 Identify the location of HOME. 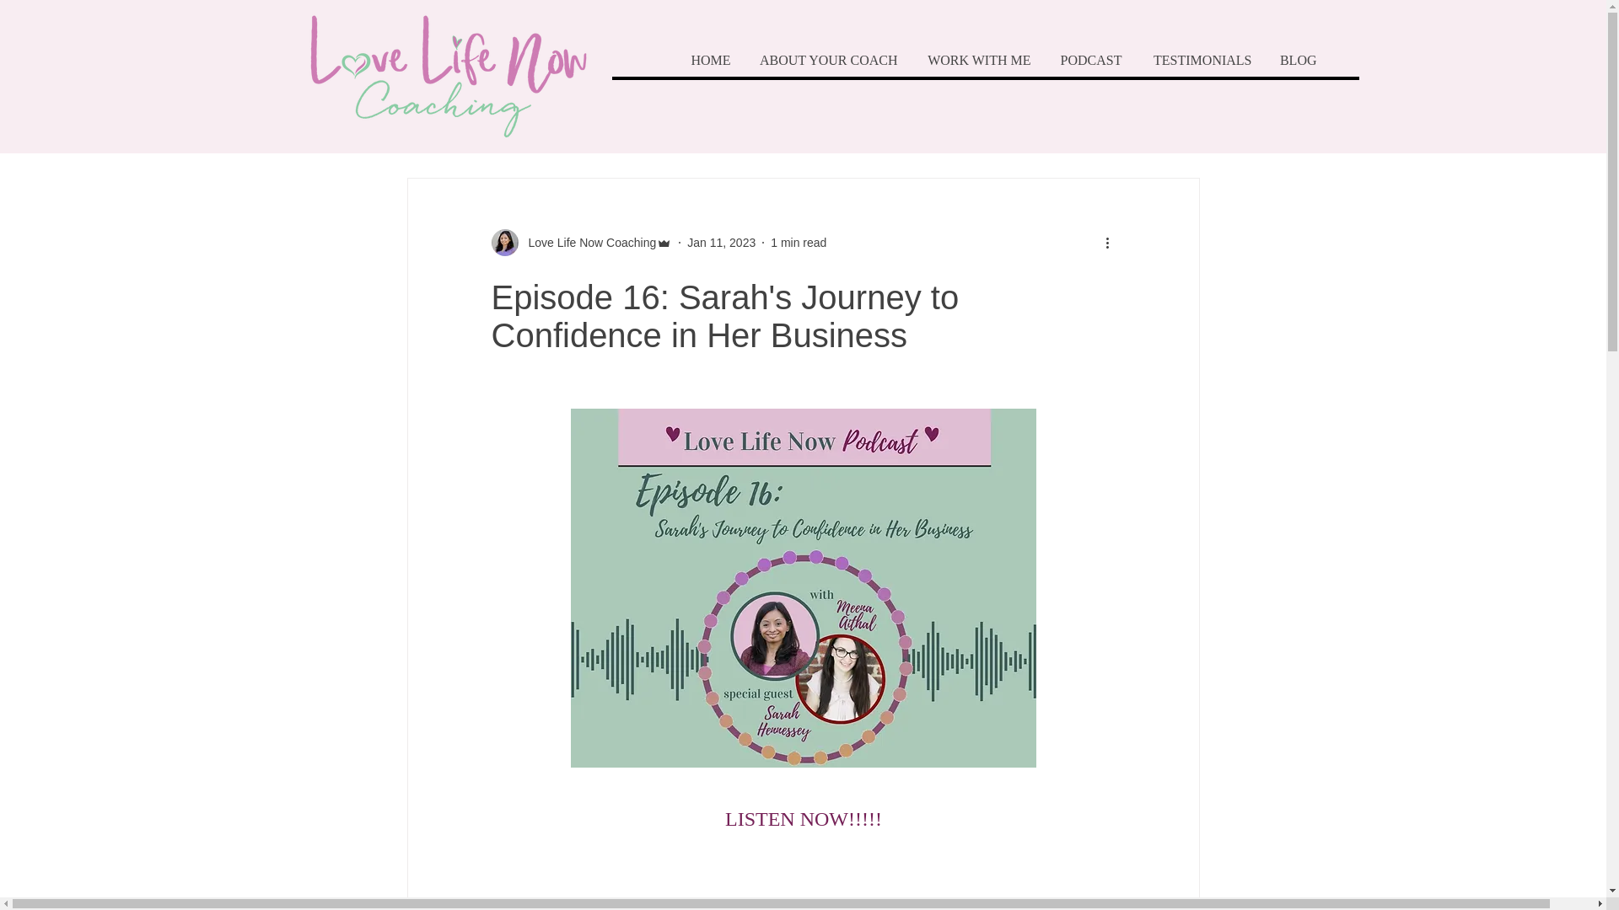
(708, 60).